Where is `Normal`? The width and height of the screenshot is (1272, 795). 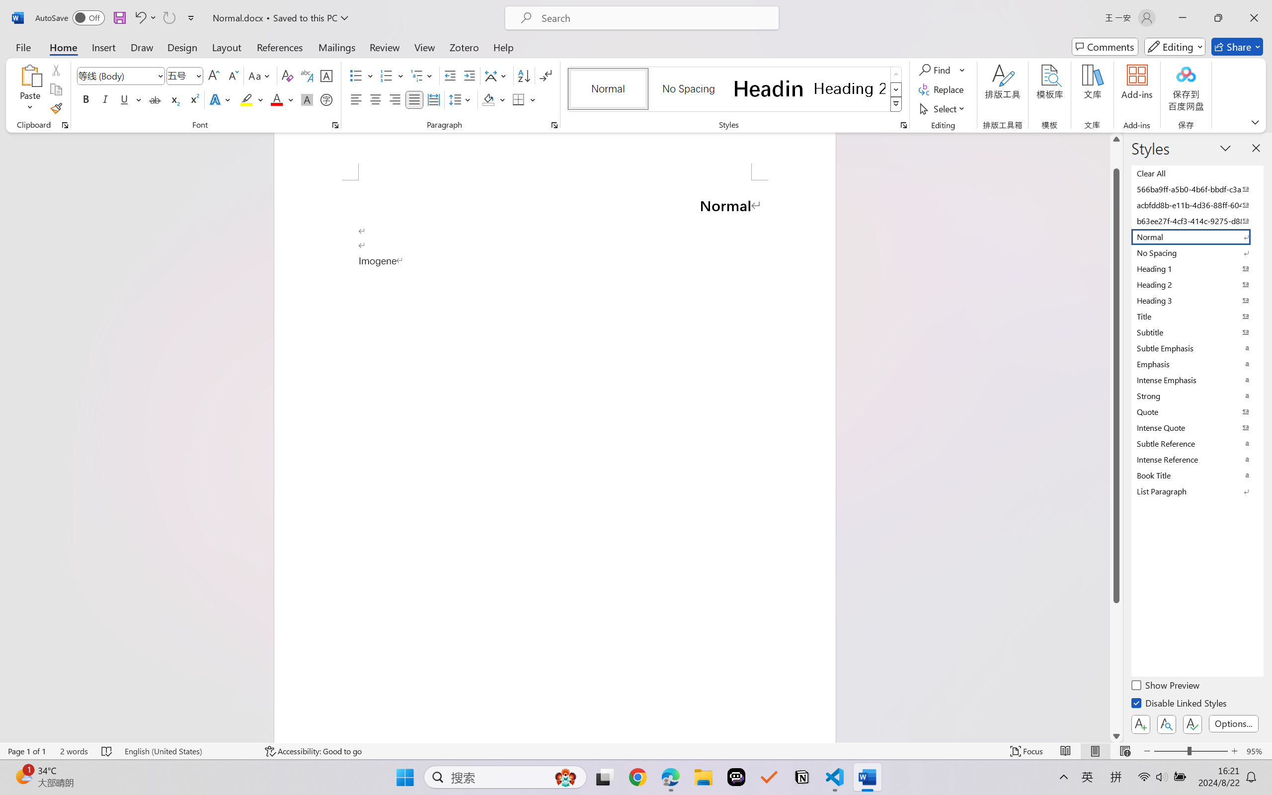 Normal is located at coordinates (1196, 237).